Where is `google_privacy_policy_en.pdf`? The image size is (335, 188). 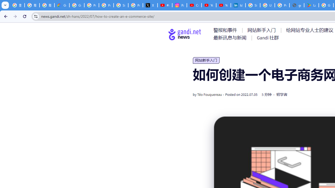 google_privacy_policy_en.pdf is located at coordinates (297, 5).